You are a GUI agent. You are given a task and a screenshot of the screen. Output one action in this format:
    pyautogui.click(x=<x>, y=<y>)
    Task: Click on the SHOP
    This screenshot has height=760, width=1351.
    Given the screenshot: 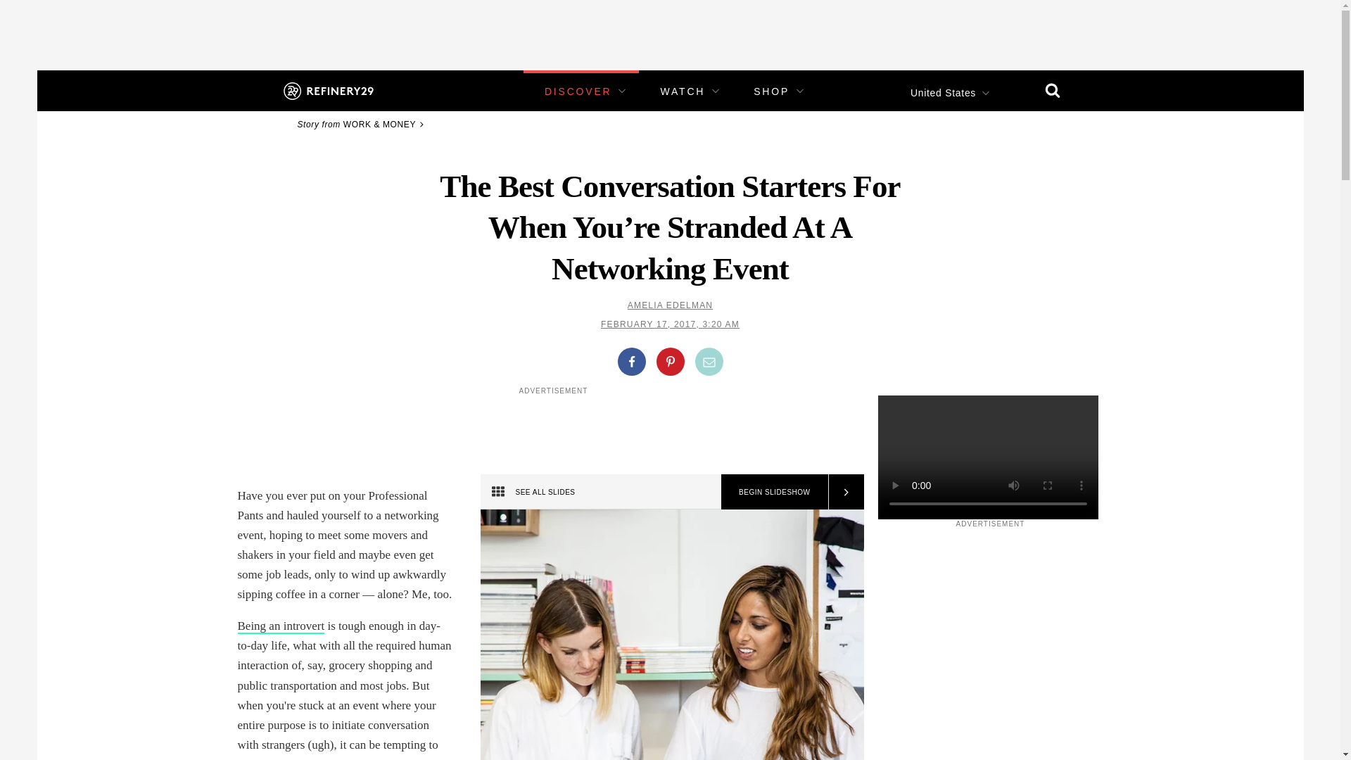 What is the action you would take?
    pyautogui.click(x=771, y=91)
    